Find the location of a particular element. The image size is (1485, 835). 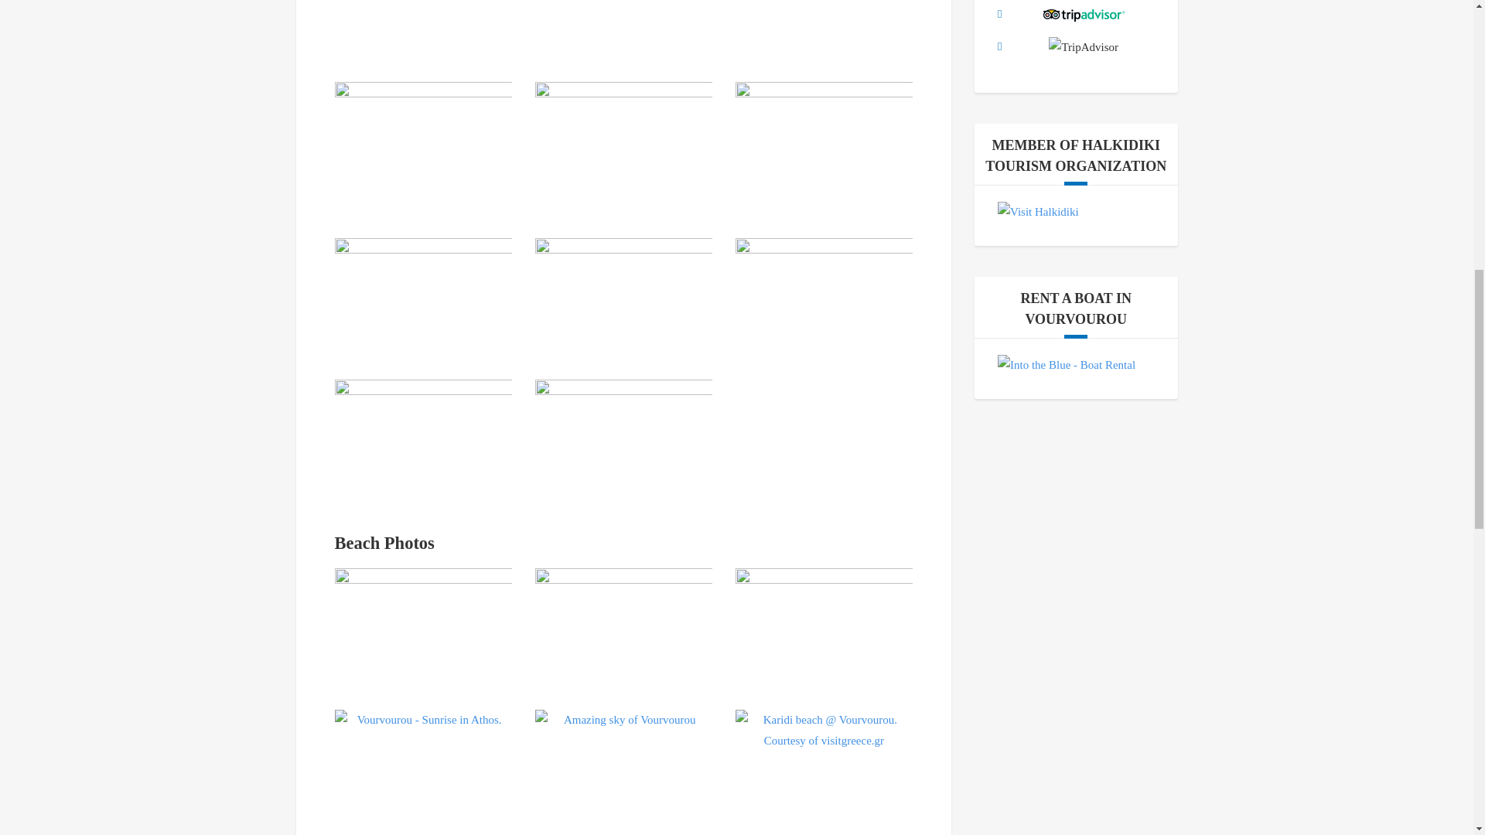

Panoramic view of Agios Isidoros island is located at coordinates (623, 141).